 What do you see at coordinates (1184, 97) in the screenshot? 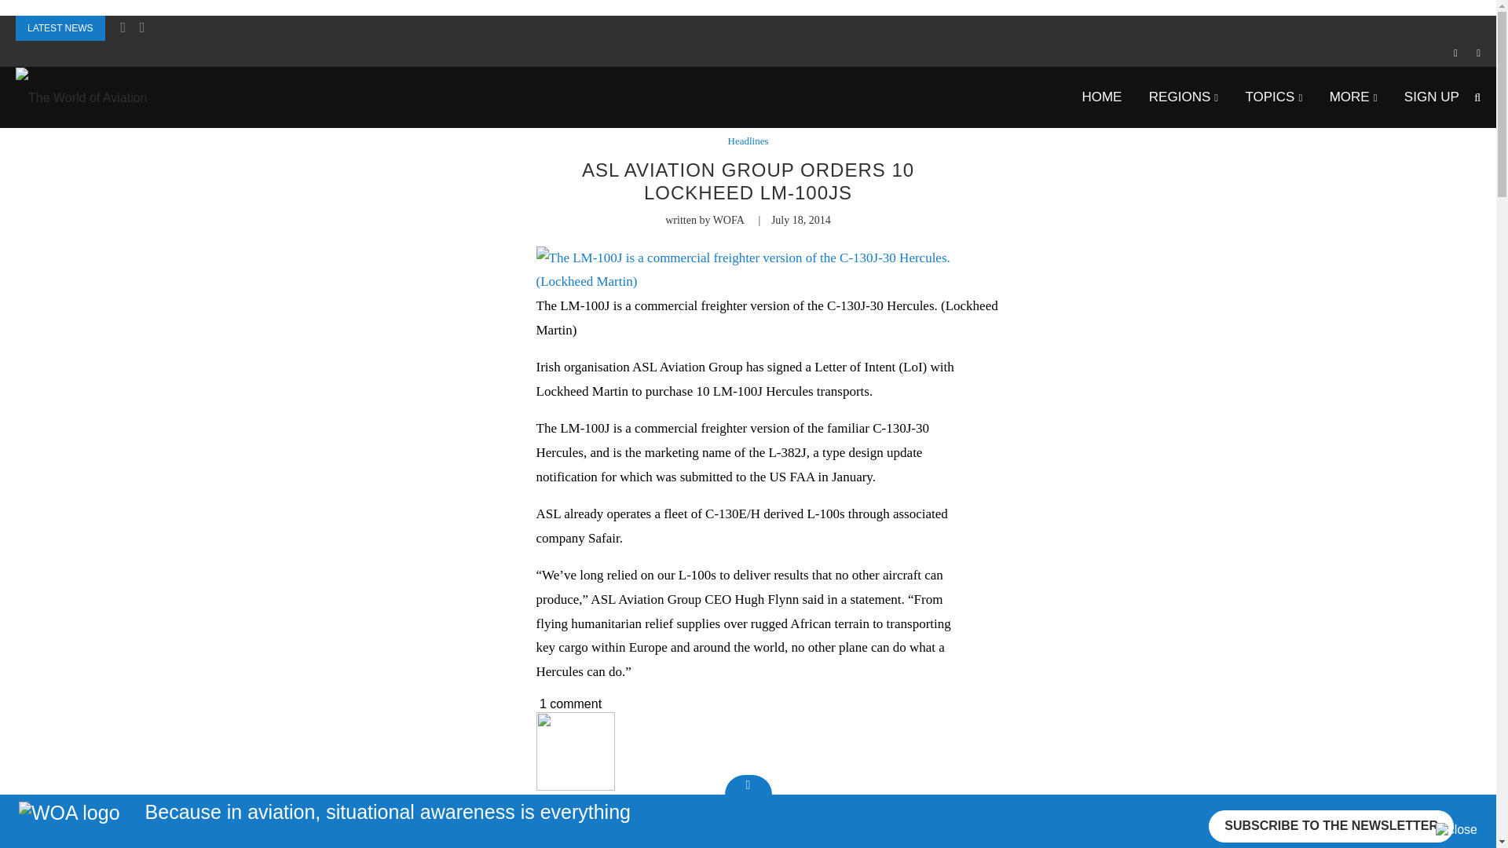
I see `REGIONS` at bounding box center [1184, 97].